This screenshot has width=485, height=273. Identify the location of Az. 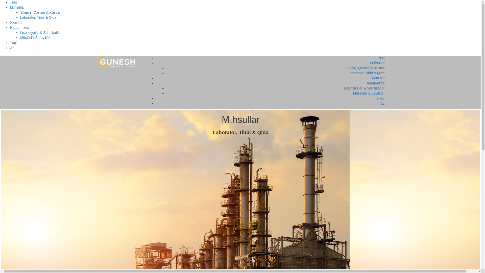
(12, 48).